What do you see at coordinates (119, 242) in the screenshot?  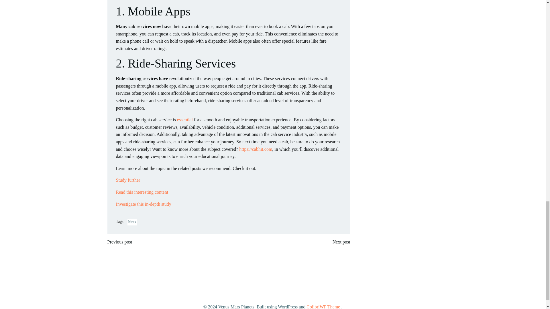 I see `Previous post` at bounding box center [119, 242].